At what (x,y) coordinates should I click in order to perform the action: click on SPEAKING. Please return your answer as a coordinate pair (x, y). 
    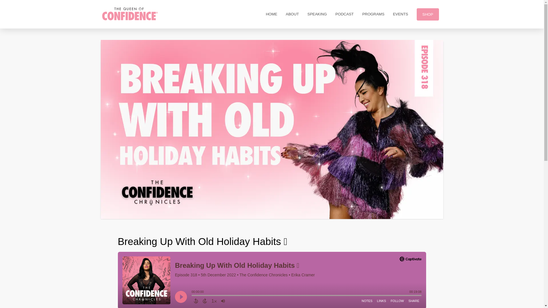
    Looking at the image, I should click on (317, 14).